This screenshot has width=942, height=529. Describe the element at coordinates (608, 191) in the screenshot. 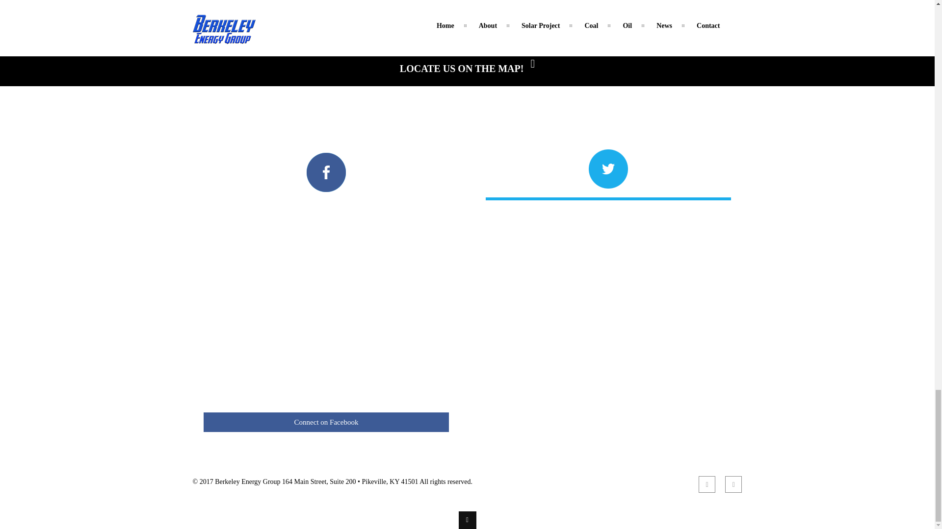

I see `Follow Us on Twitter` at that location.